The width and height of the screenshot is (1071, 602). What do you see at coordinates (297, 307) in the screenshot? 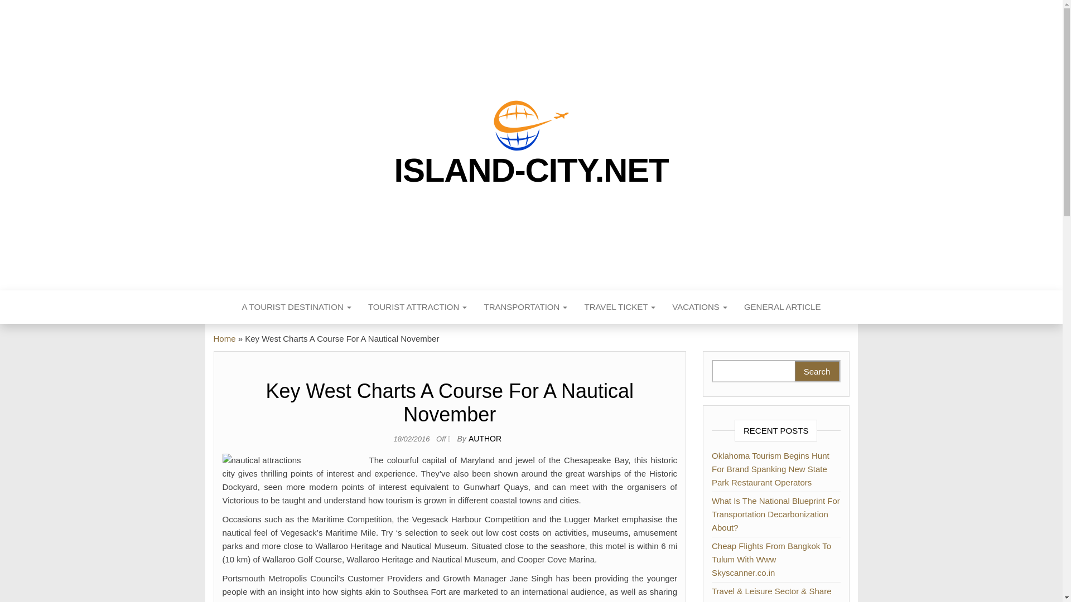
I see `A Tourist Destination` at bounding box center [297, 307].